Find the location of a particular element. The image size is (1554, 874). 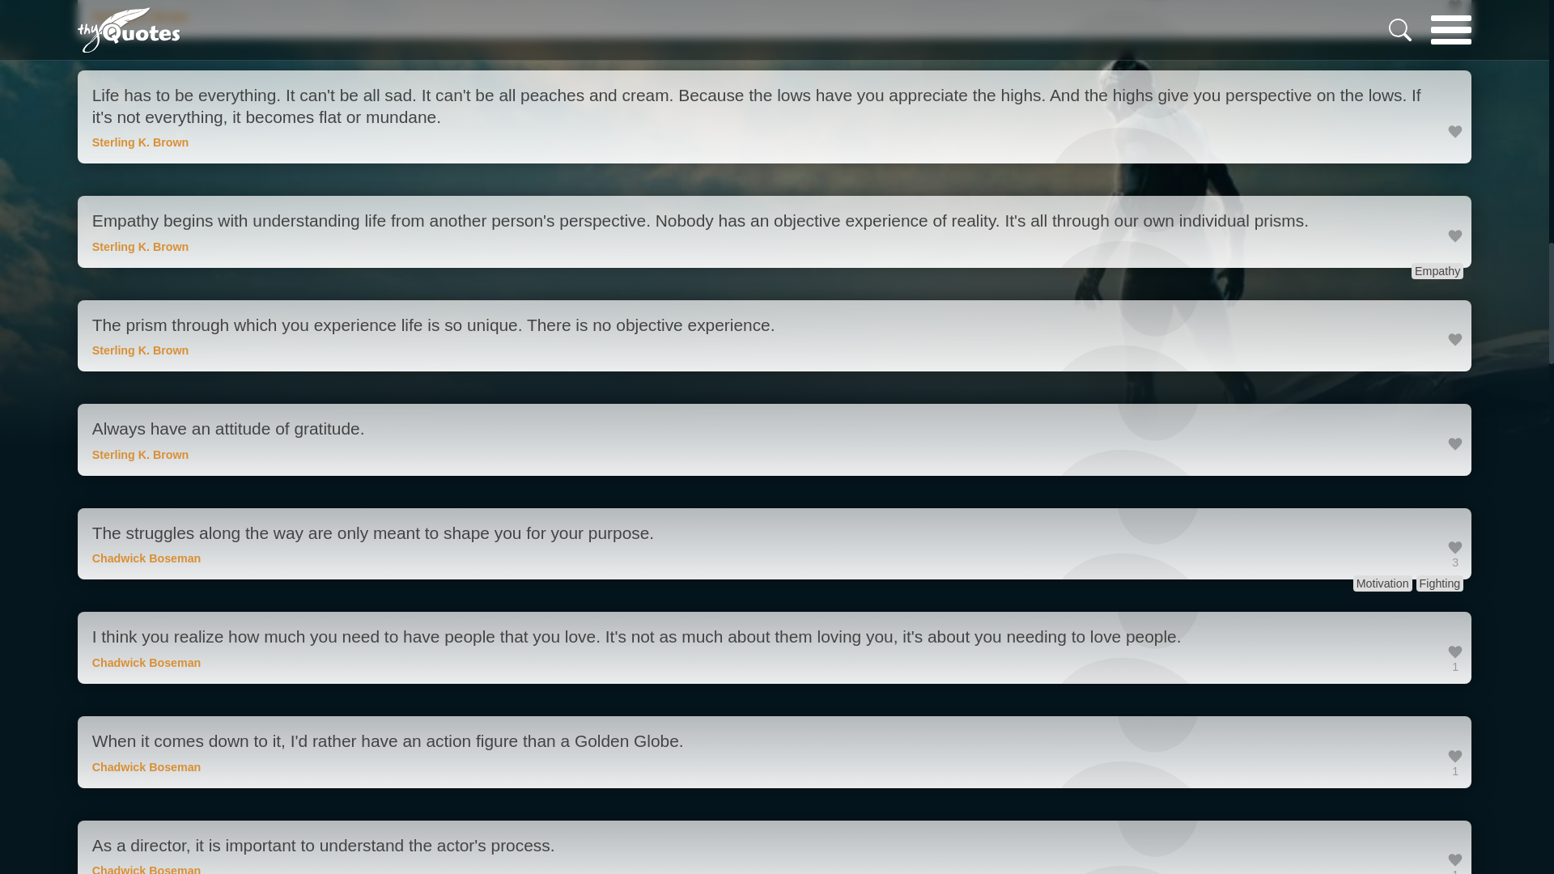

Chadwick Boseman is located at coordinates (146, 869).